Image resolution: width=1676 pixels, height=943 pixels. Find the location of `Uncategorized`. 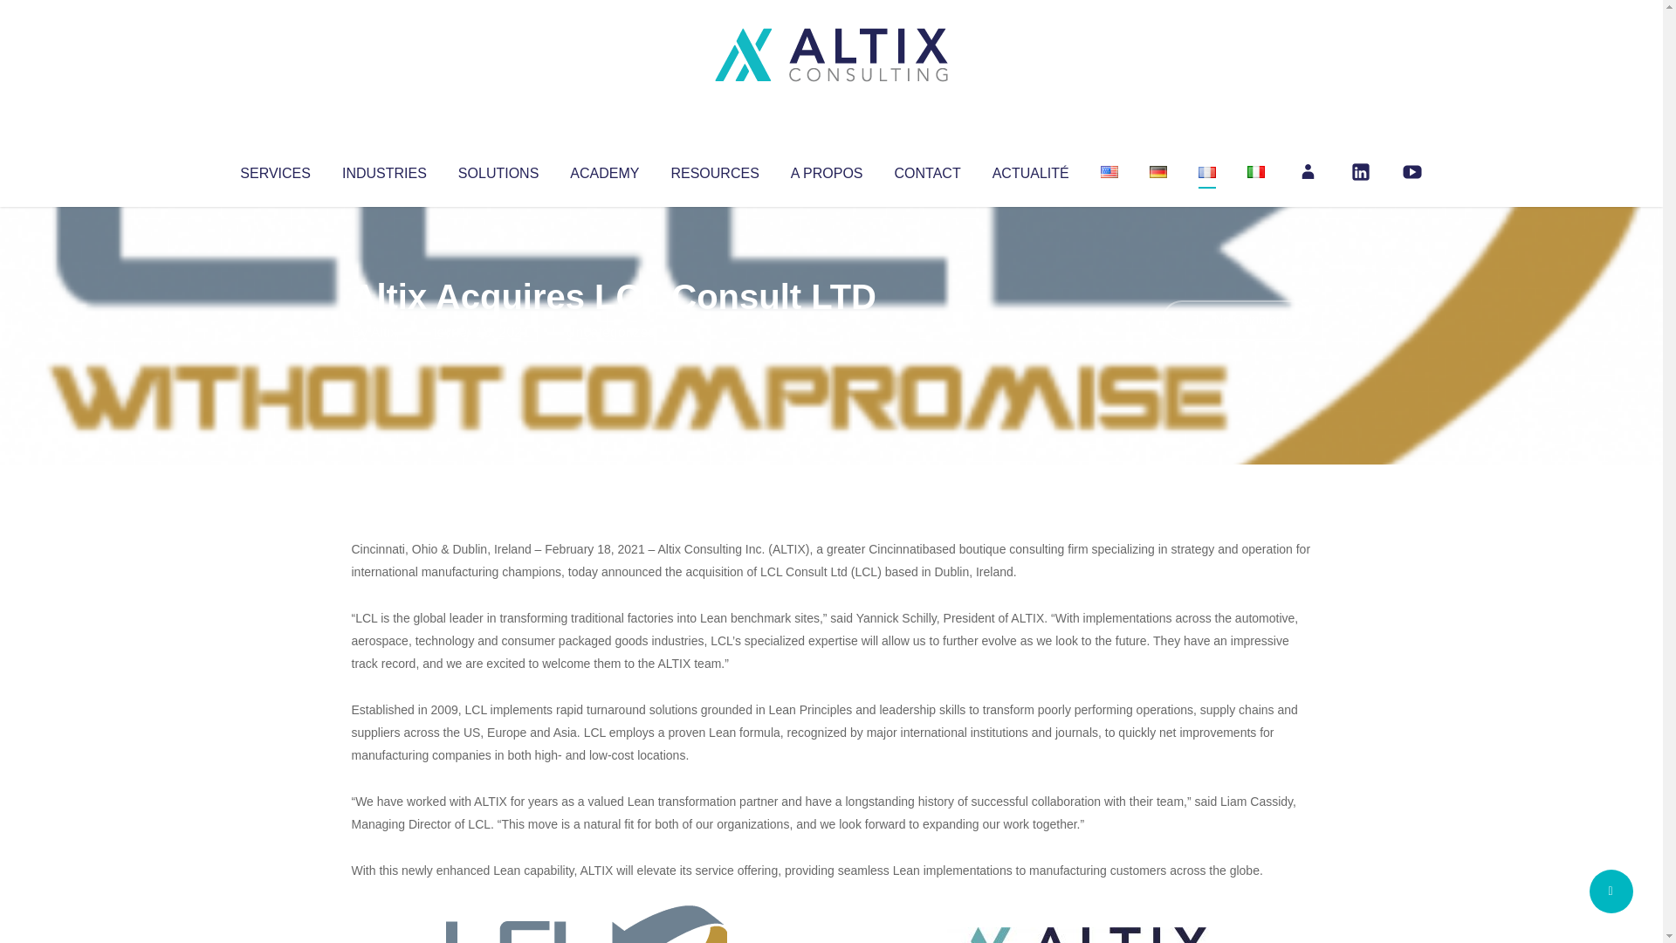

Uncategorized is located at coordinates (610, 332).